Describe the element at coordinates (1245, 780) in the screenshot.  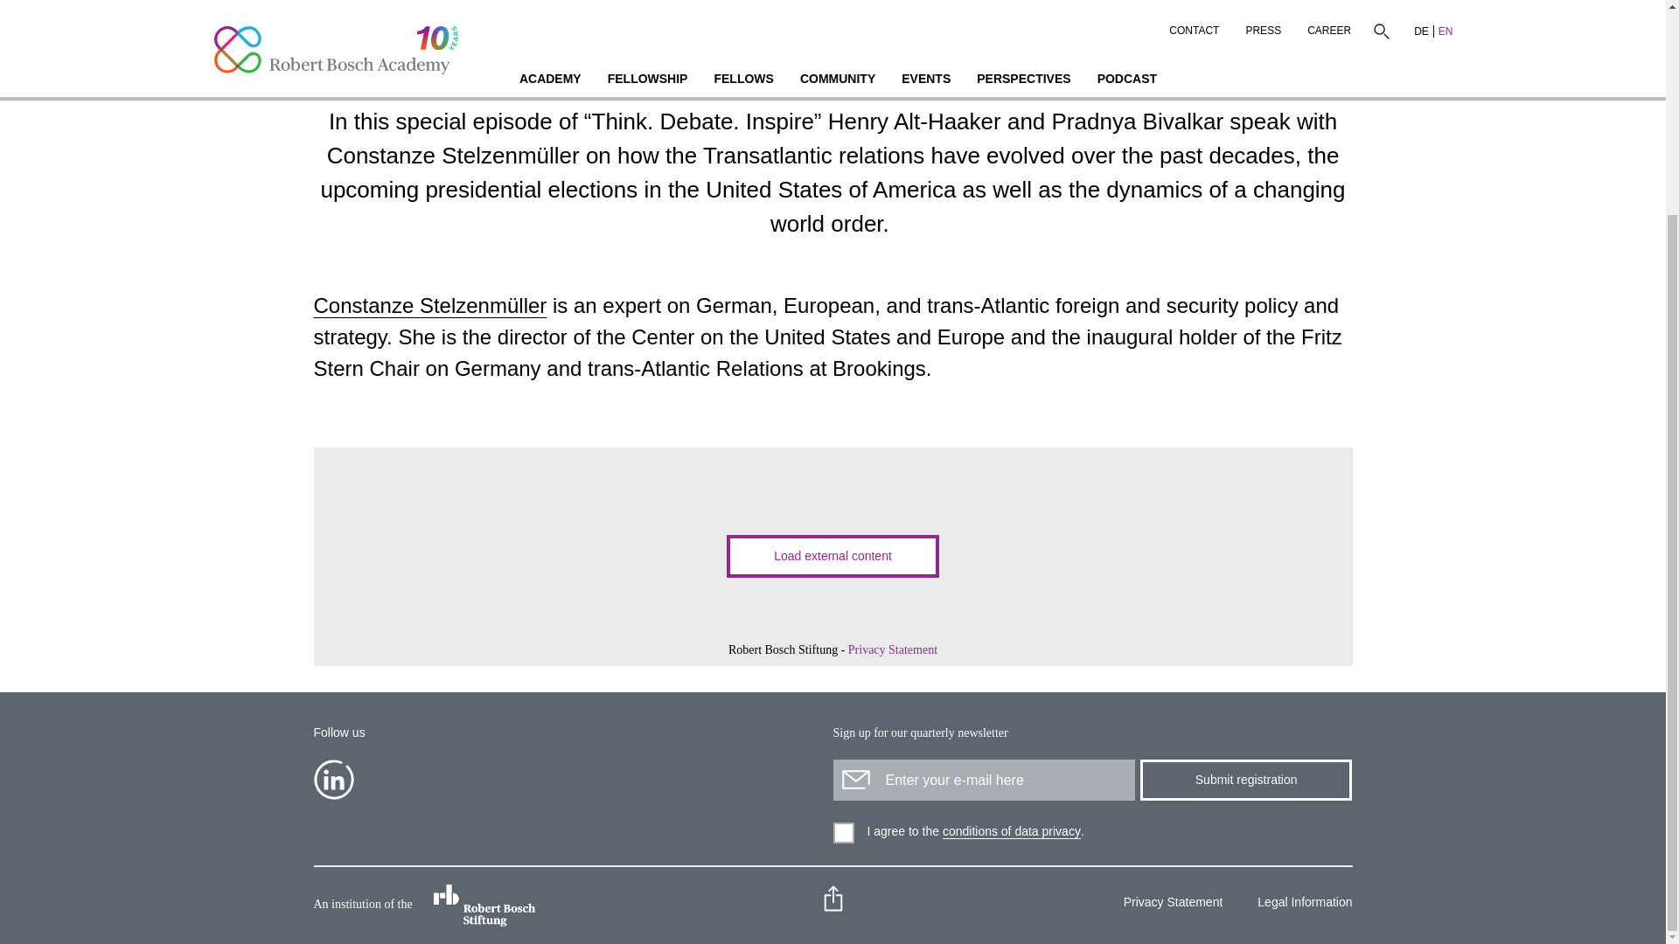
I see `Submit registration` at that location.